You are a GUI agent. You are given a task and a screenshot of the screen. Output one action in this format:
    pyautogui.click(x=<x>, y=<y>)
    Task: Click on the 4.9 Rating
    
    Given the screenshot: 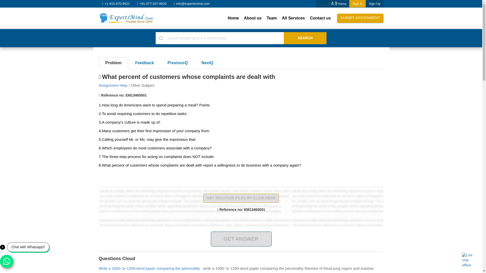 What is the action you would take?
    pyautogui.click(x=333, y=4)
    